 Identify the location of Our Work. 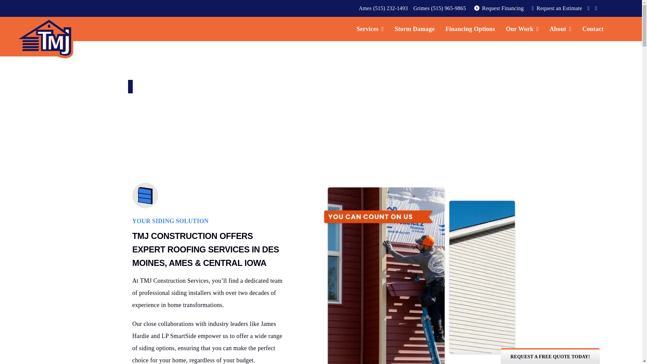
(522, 29).